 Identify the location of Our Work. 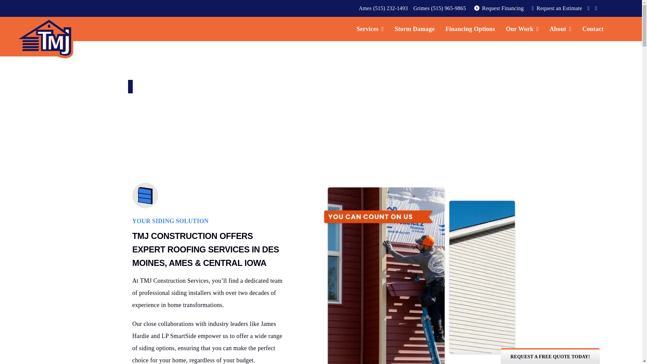
(522, 29).